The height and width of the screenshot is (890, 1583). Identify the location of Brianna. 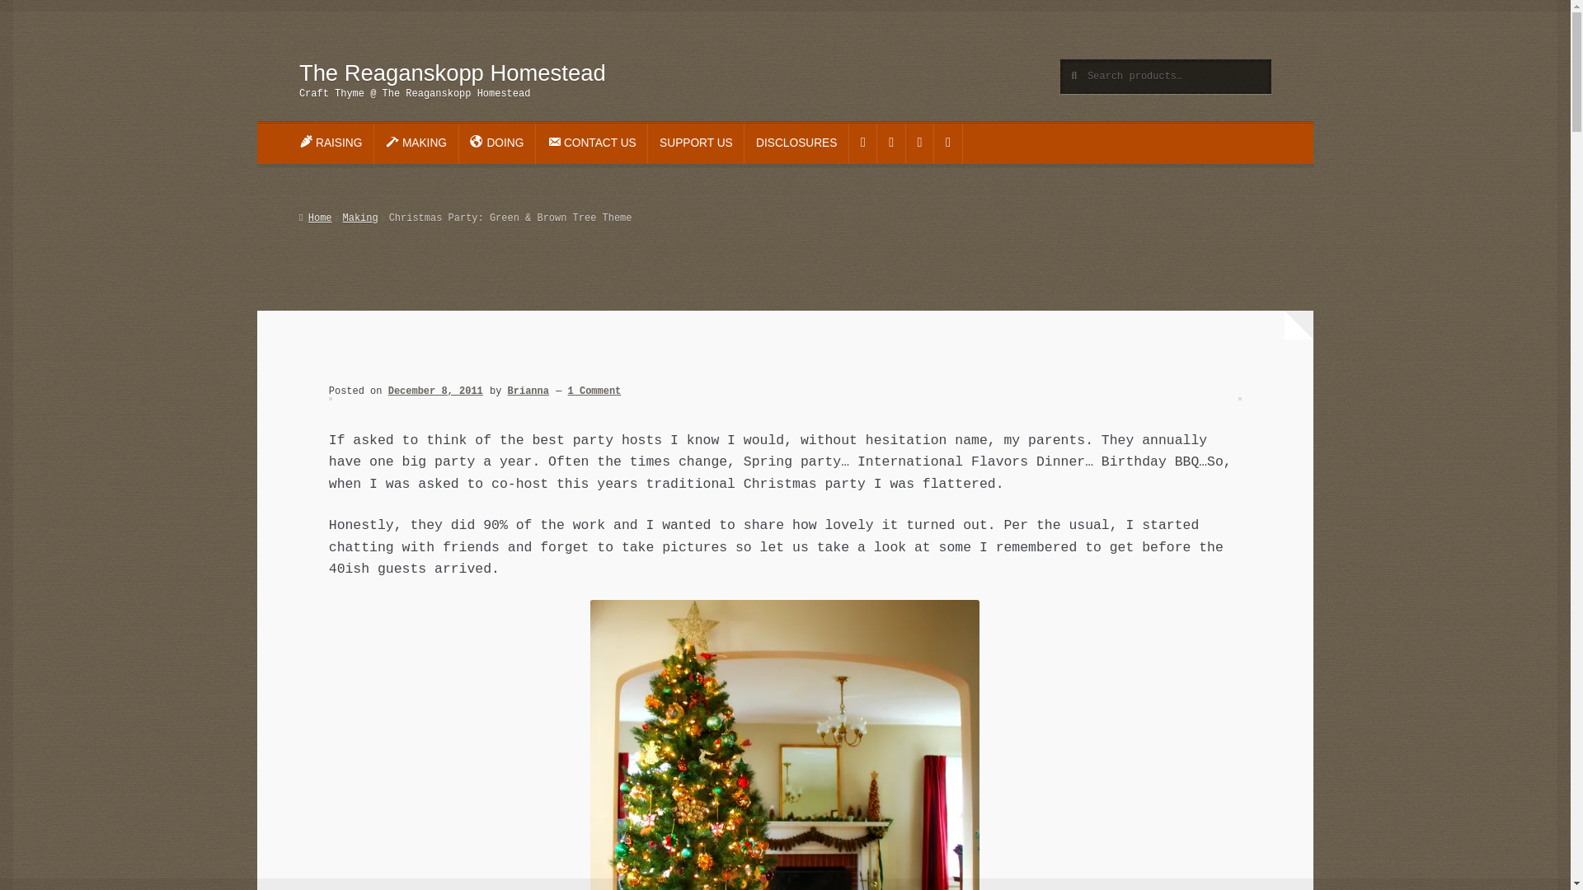
(528, 391).